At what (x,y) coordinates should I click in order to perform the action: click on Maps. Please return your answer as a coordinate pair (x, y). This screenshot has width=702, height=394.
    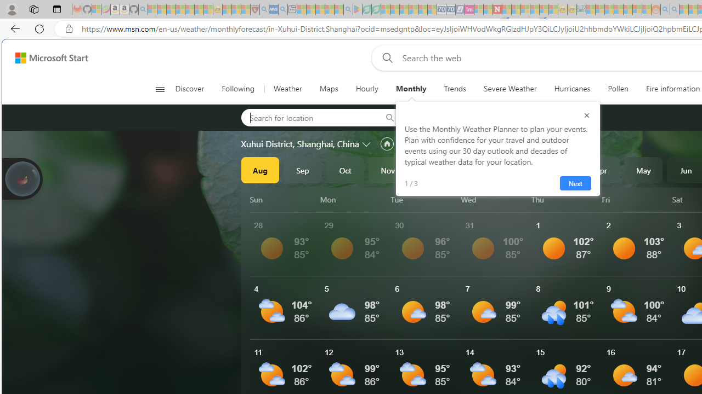
    Looking at the image, I should click on (329, 89).